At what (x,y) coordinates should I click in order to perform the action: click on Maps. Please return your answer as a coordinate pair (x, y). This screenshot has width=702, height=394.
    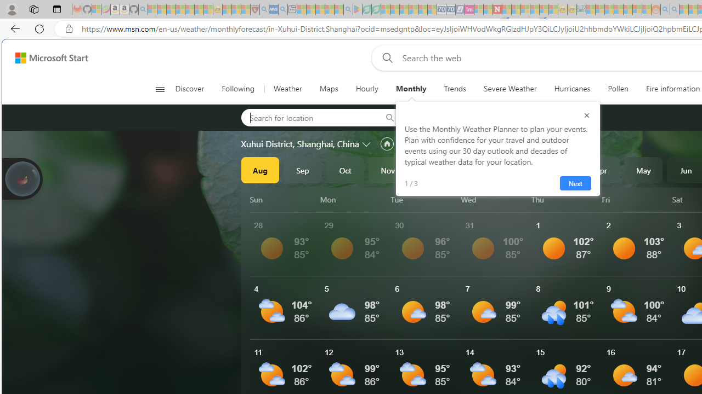
    Looking at the image, I should click on (329, 89).